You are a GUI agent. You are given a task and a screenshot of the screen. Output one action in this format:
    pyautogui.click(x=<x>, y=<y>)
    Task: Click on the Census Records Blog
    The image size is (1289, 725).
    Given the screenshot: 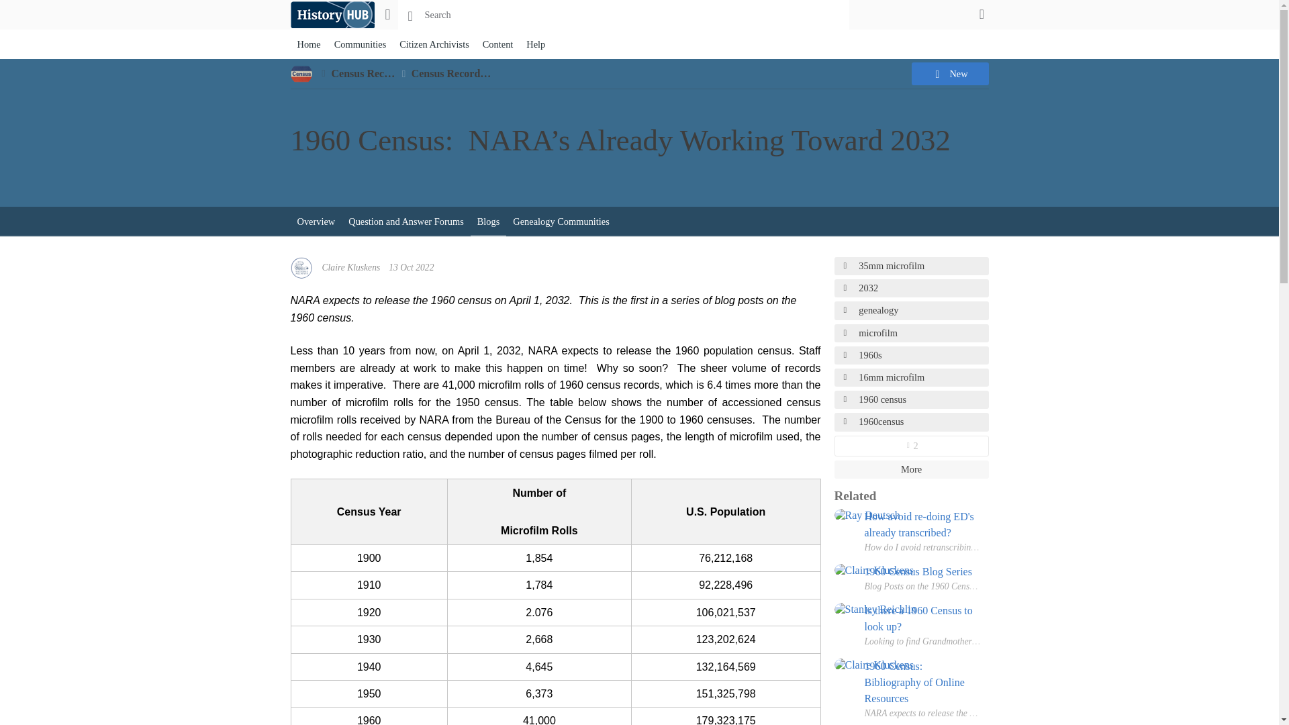 What is the action you would take?
    pyautogui.click(x=459, y=73)
    